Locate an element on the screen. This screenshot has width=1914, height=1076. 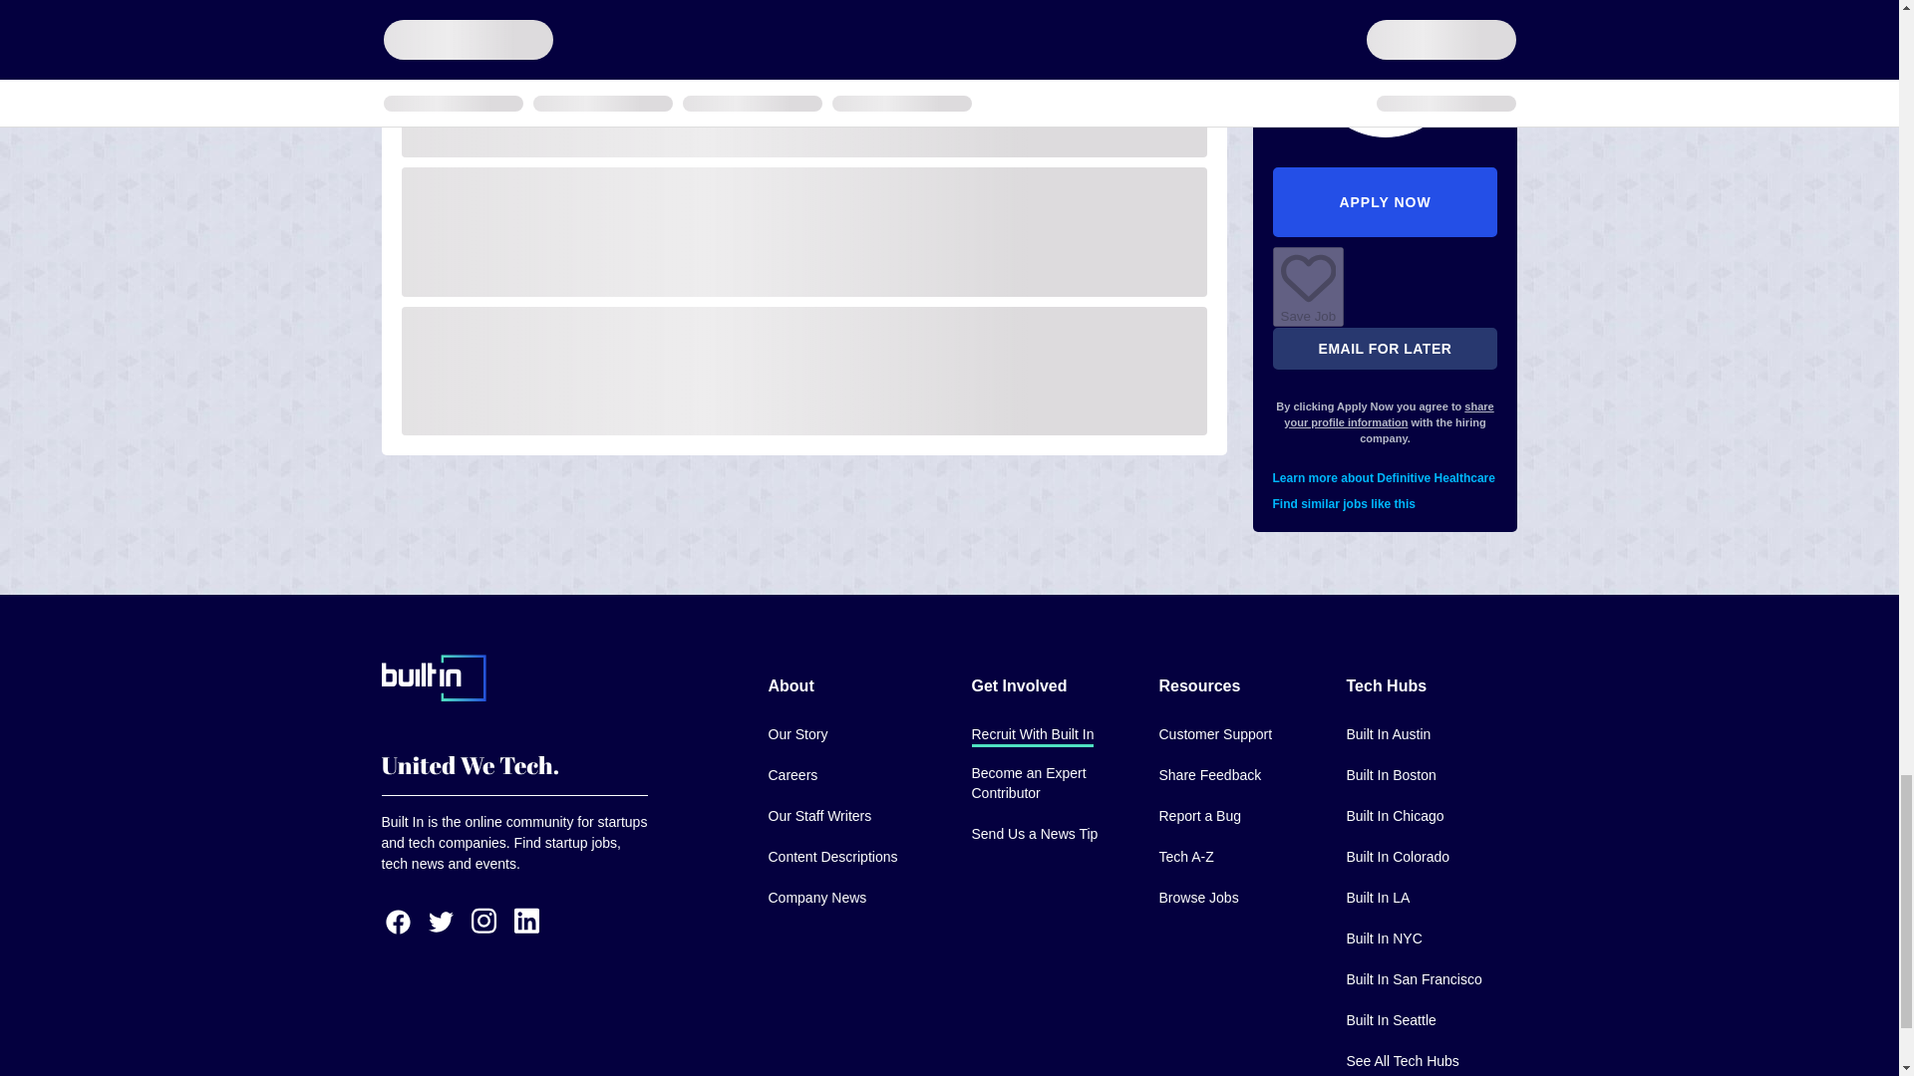
Tech A-Z is located at coordinates (1185, 857).